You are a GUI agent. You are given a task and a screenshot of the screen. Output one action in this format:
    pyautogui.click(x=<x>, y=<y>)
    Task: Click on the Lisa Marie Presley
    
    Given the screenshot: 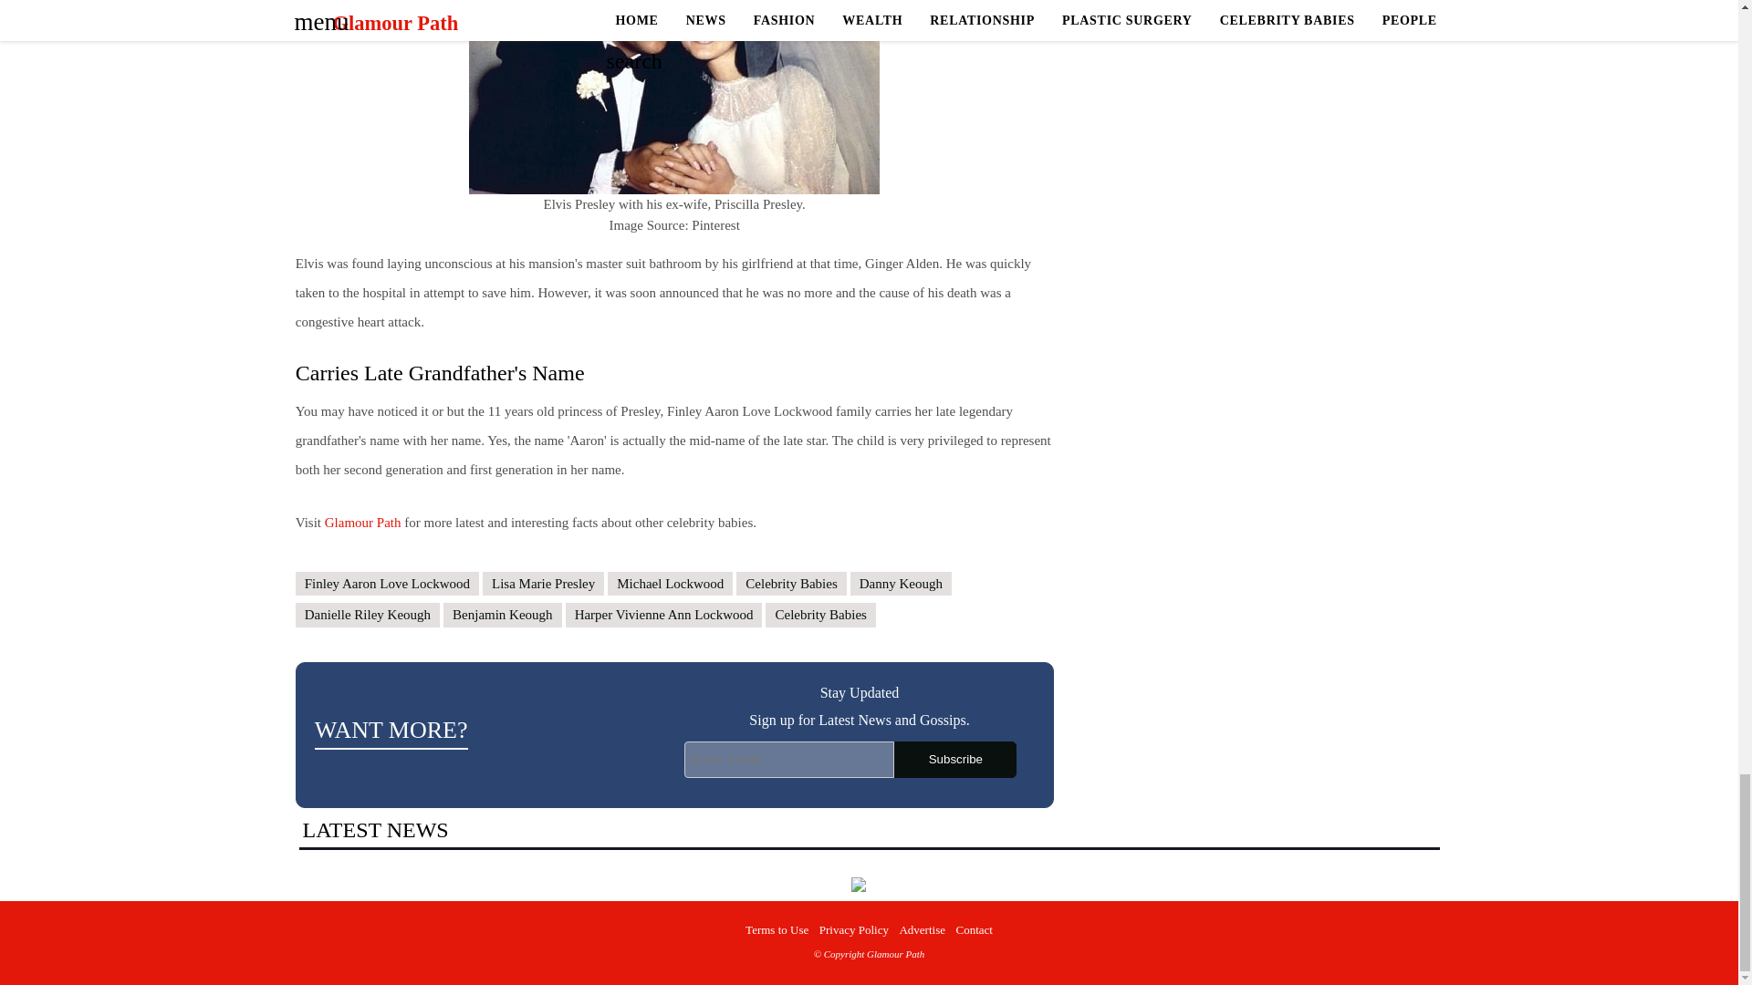 What is the action you would take?
    pyautogui.click(x=544, y=584)
    